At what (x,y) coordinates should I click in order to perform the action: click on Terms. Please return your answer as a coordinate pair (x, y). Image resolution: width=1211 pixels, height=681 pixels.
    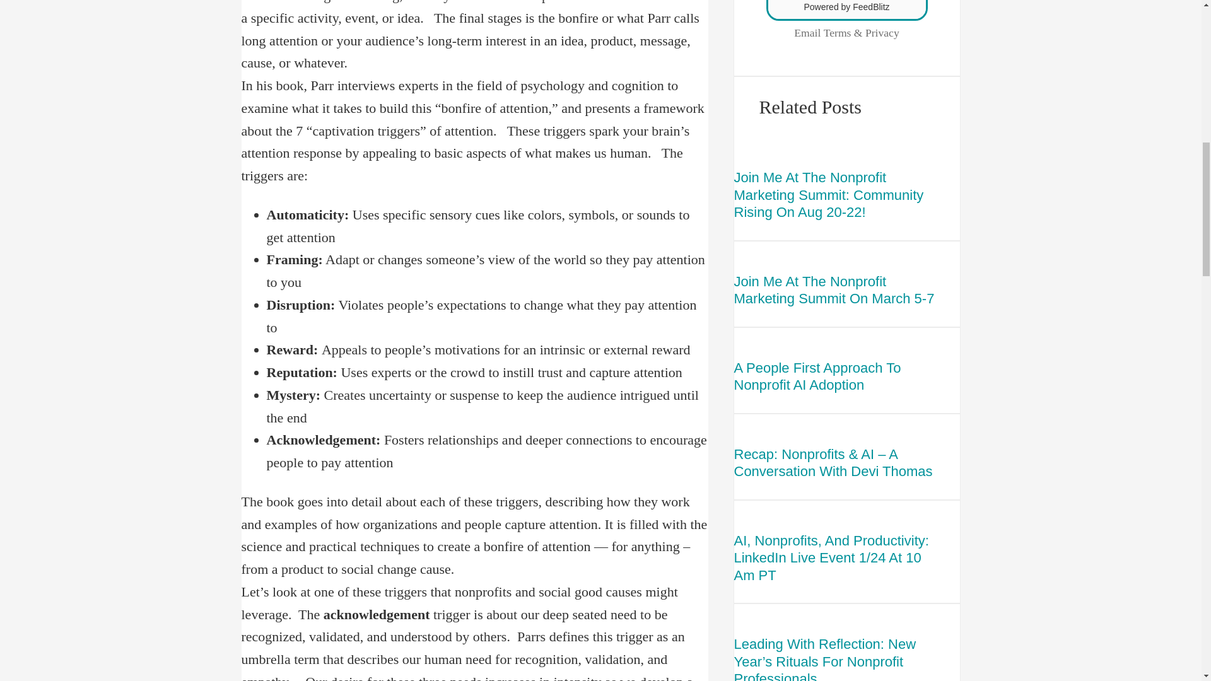
    Looking at the image, I should click on (837, 33).